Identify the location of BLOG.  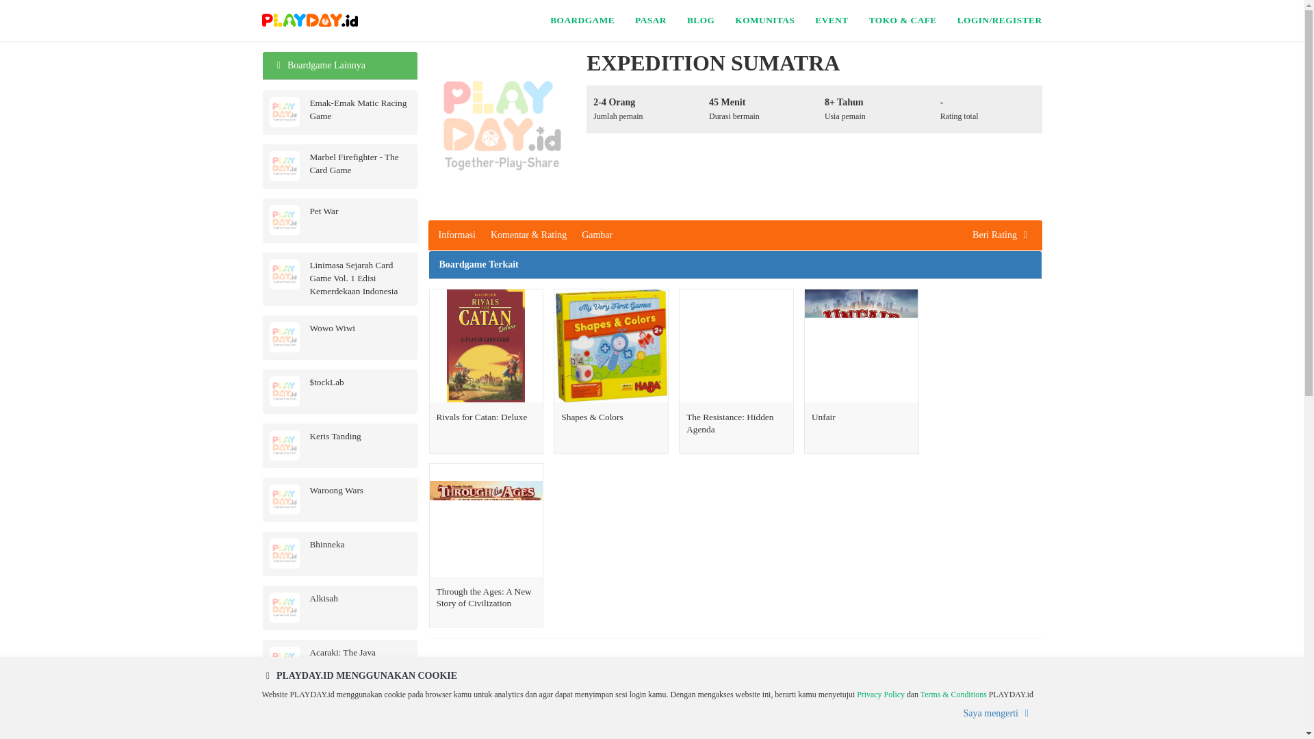
(701, 21).